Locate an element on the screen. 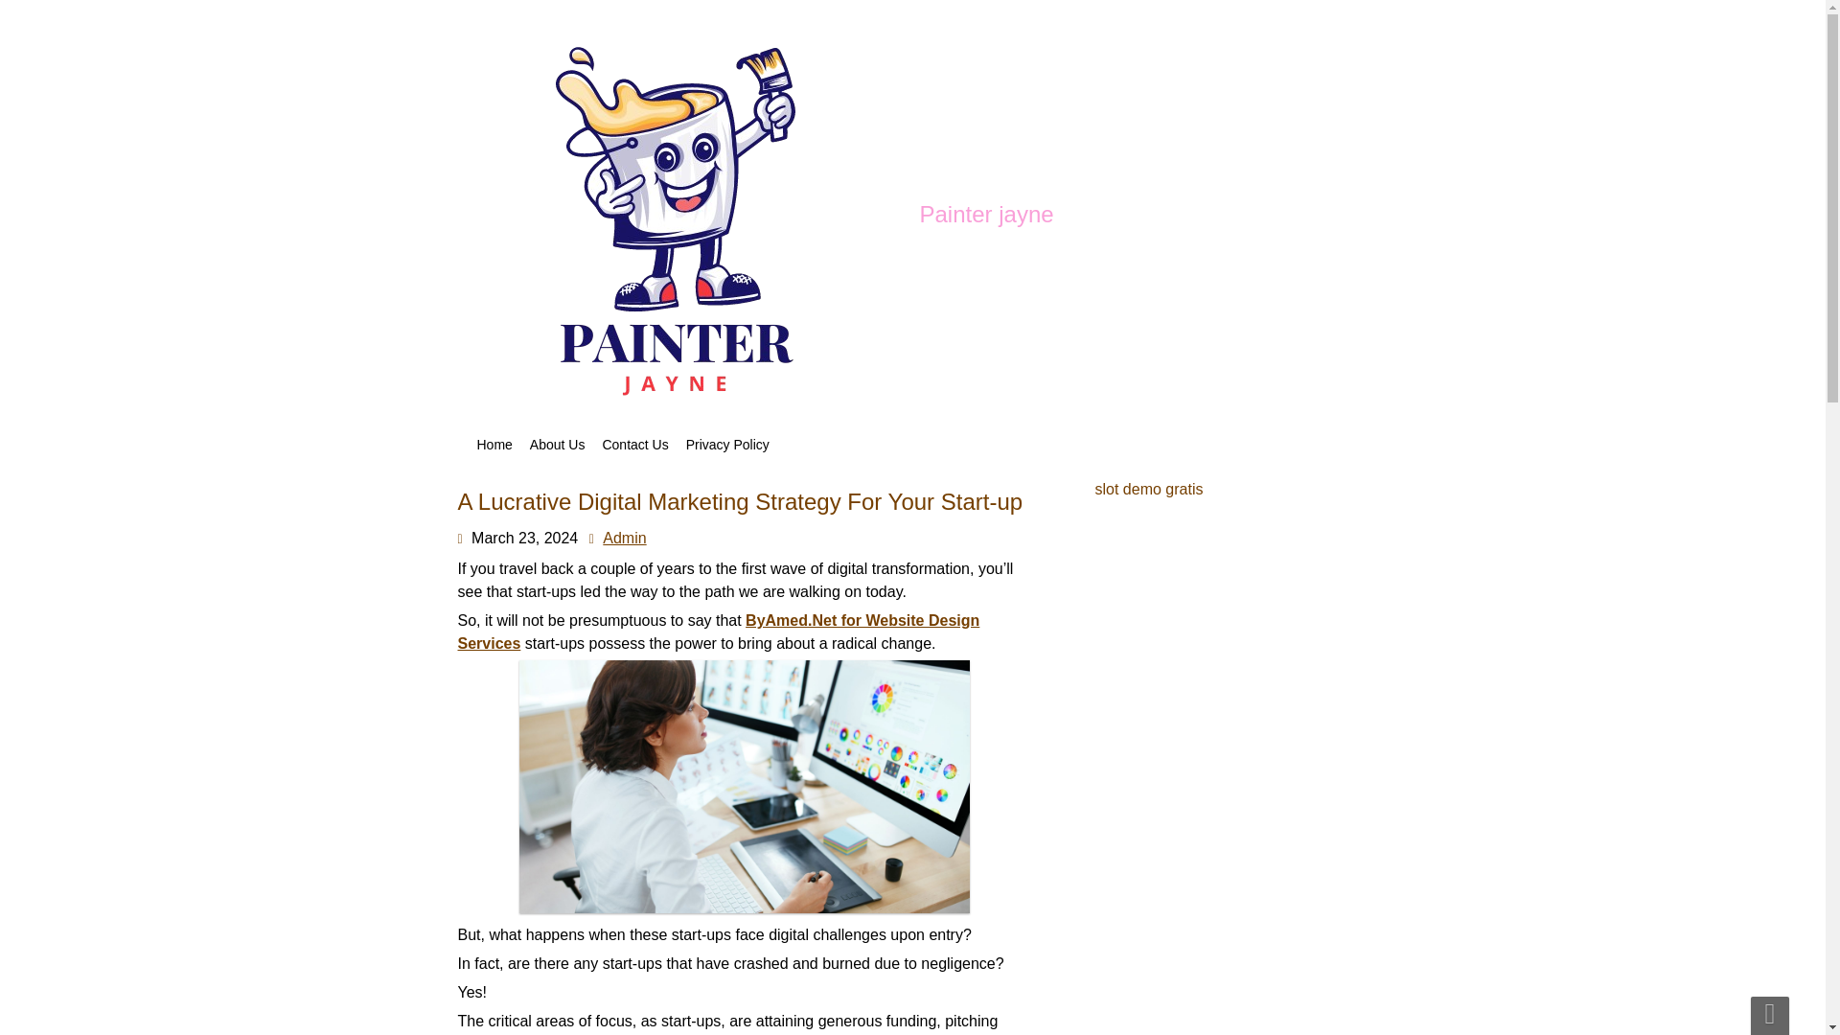  Contact Us is located at coordinates (634, 445).